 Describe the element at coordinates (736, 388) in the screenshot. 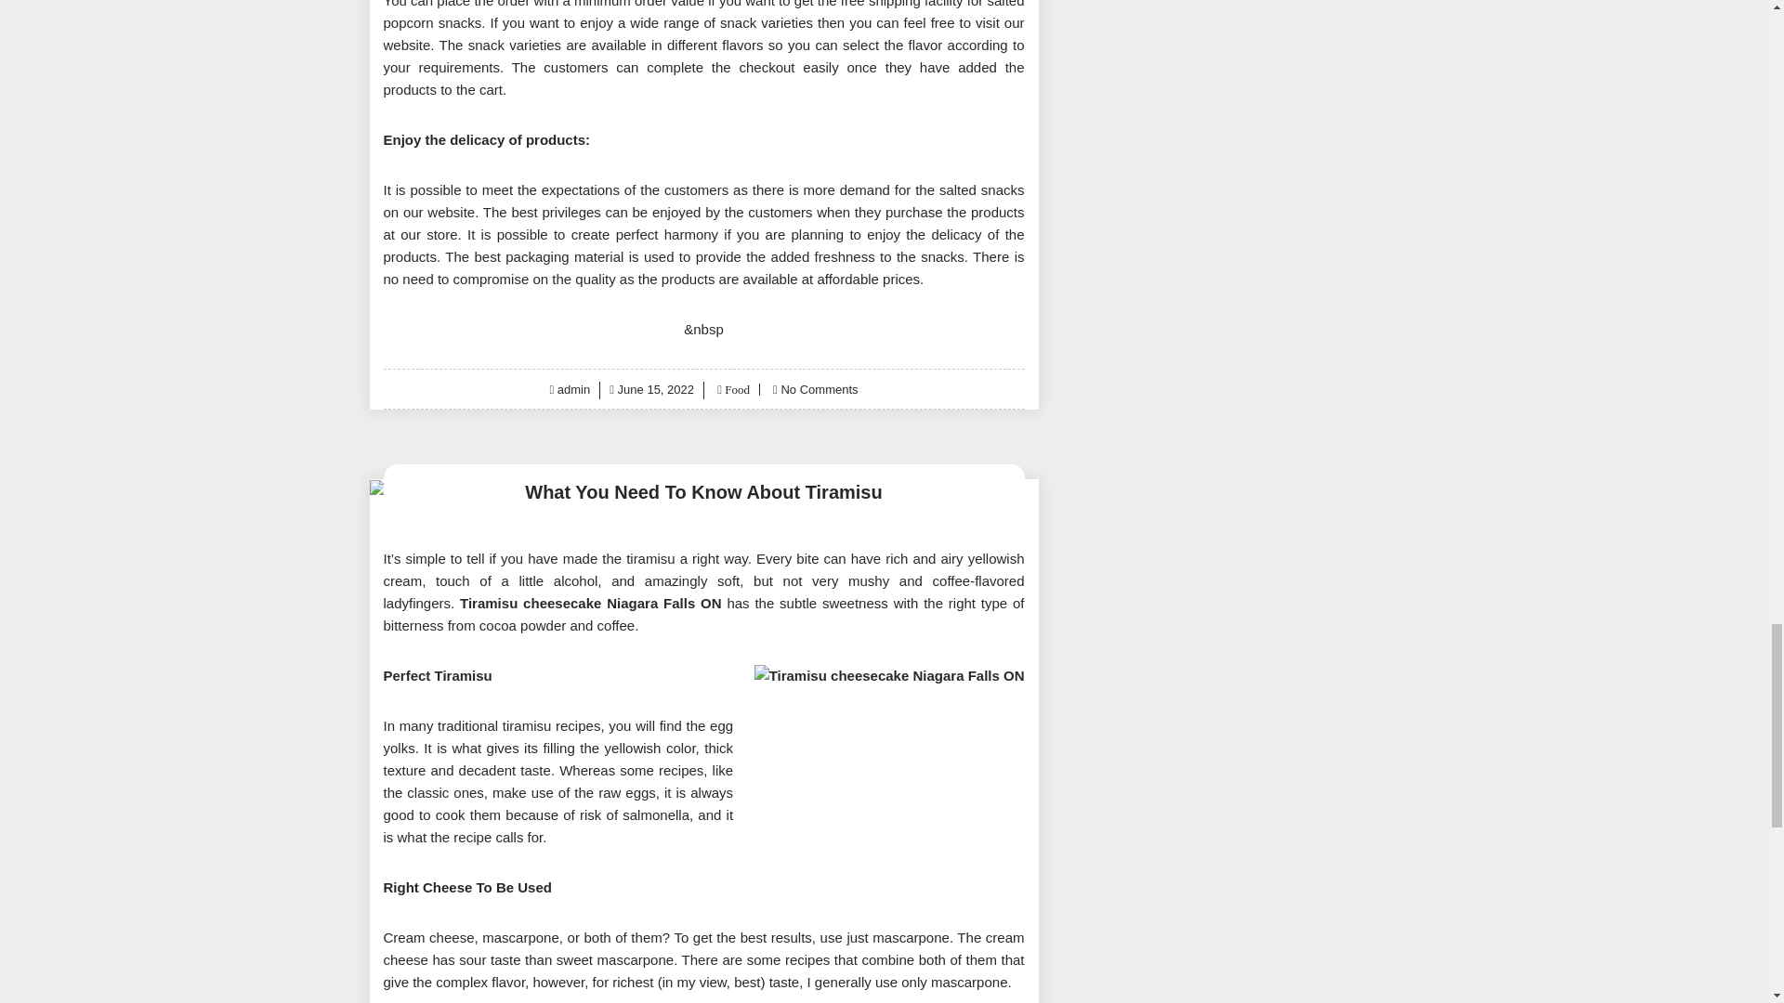

I see `Food` at that location.